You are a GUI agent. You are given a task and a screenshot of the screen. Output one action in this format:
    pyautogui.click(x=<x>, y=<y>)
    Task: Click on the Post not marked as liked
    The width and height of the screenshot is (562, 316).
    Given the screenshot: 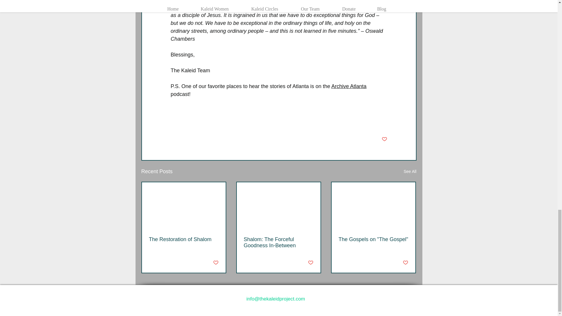 What is the action you would take?
    pyautogui.click(x=384, y=139)
    